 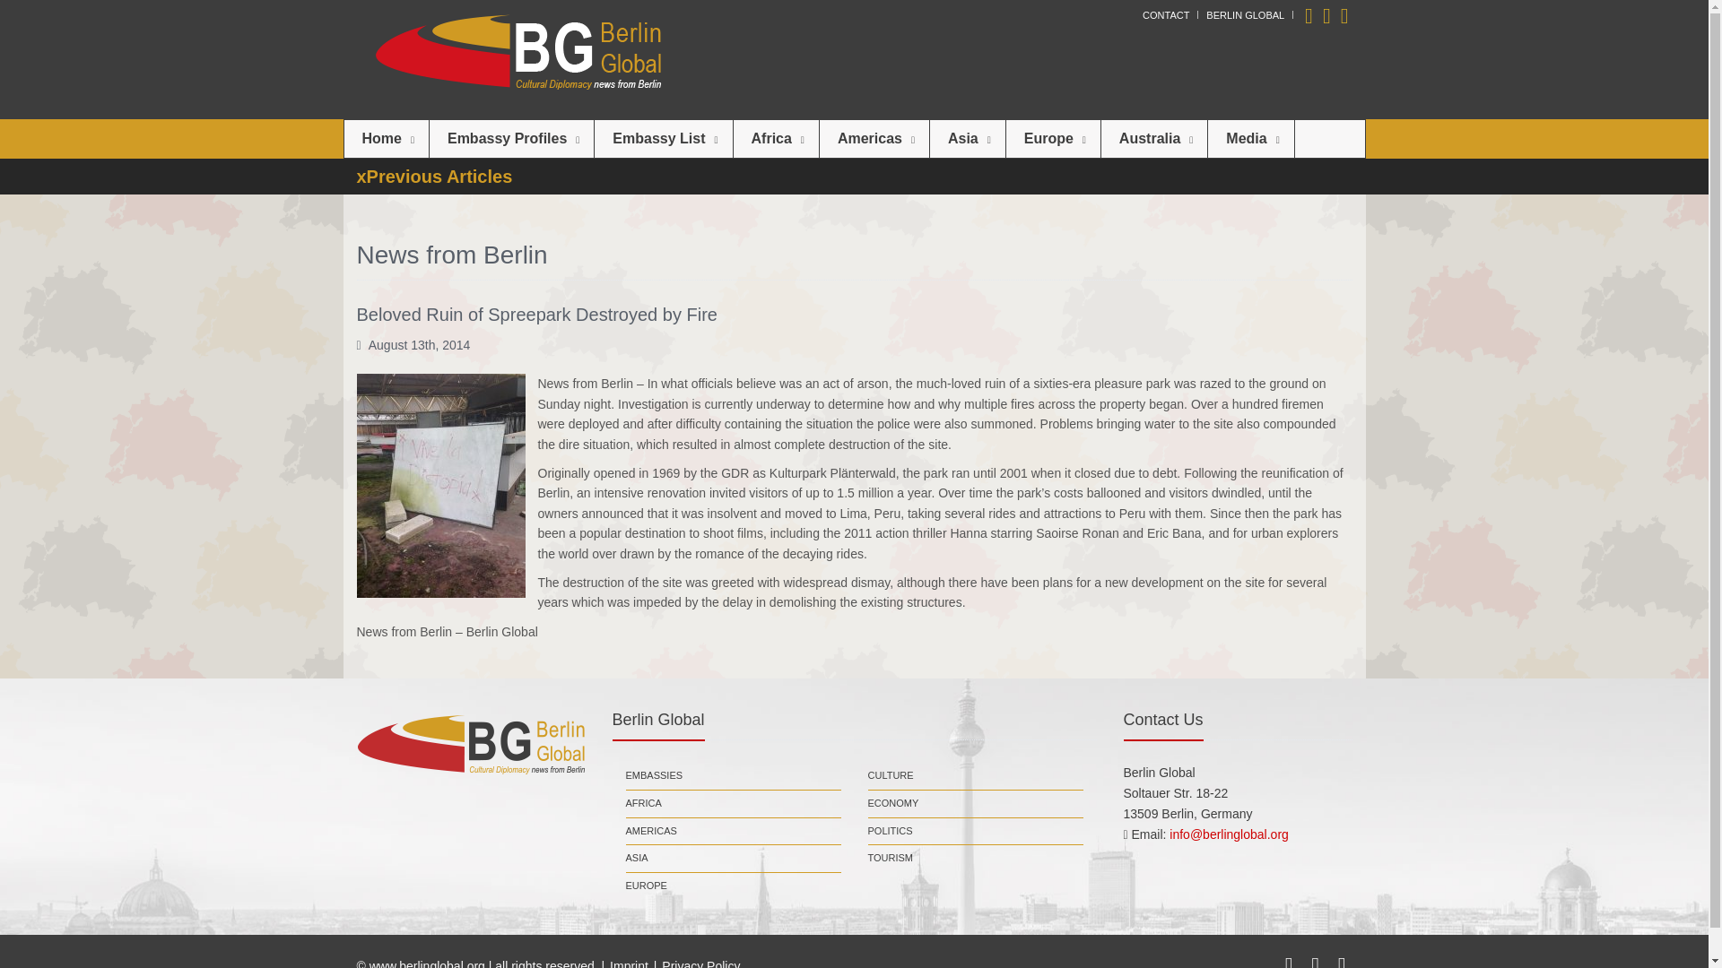 What do you see at coordinates (890, 831) in the screenshot?
I see `POLITICS` at bounding box center [890, 831].